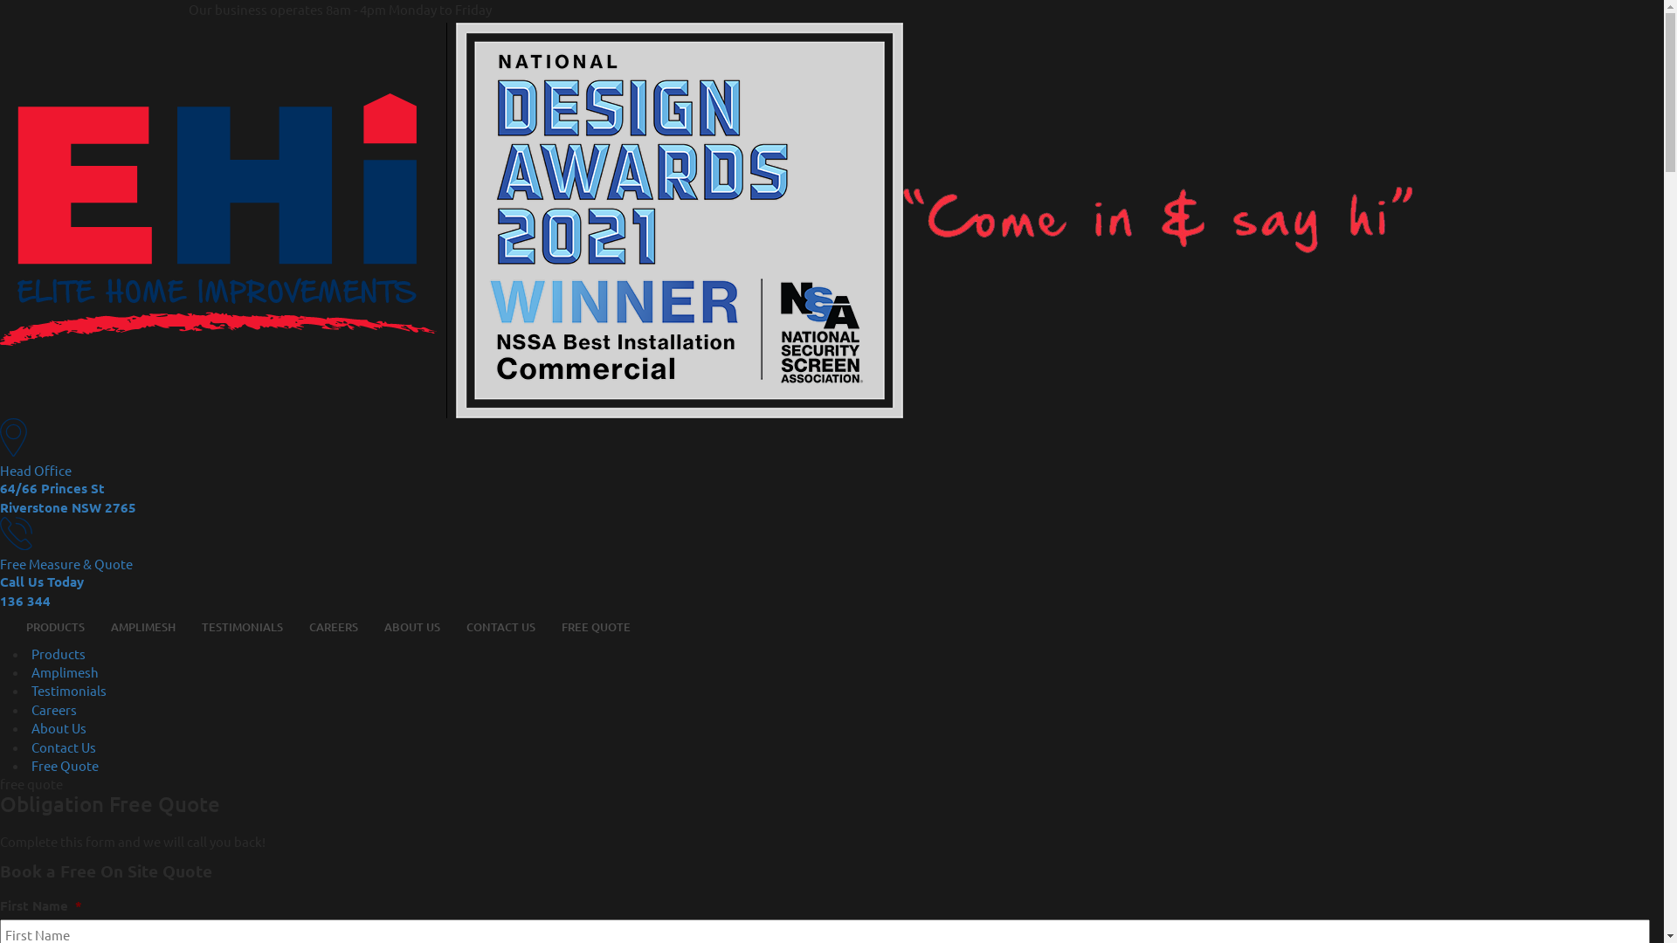 Image resolution: width=1677 pixels, height=943 pixels. I want to click on Contact Us, so click(64, 747).